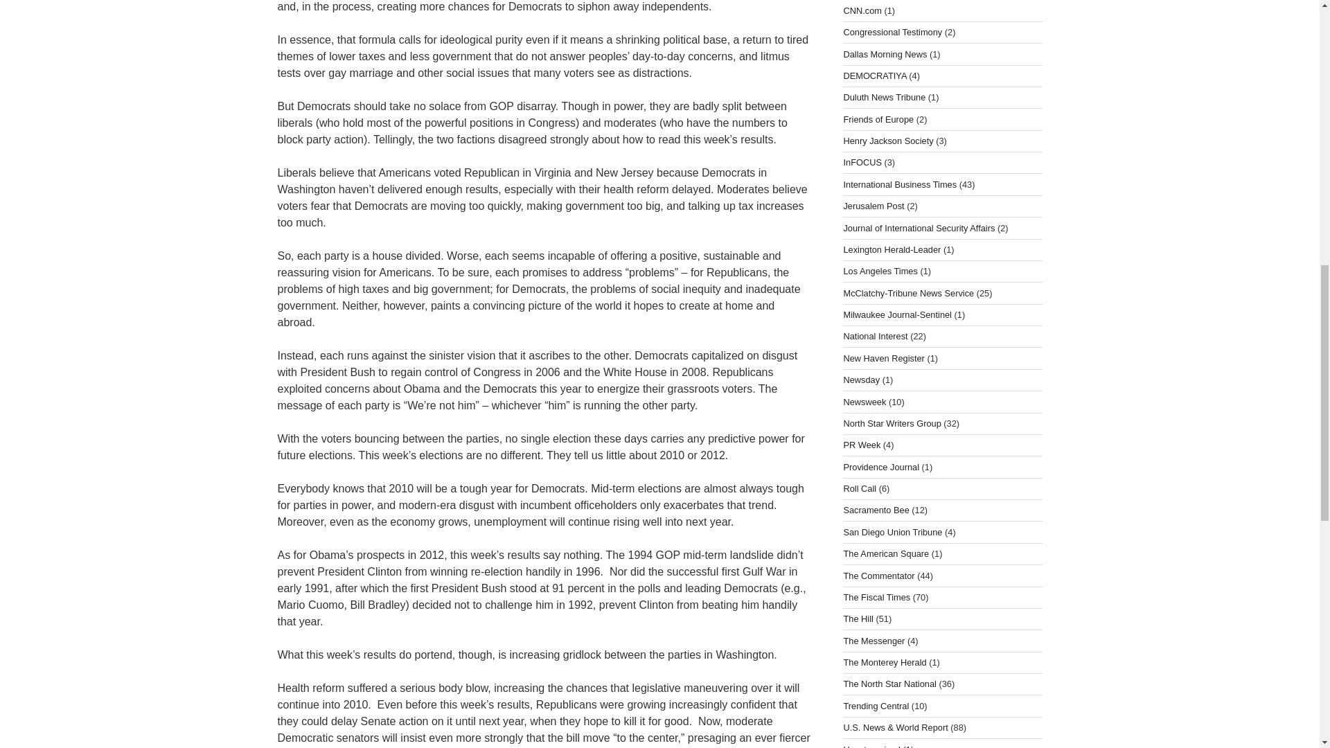  I want to click on Newsweek, so click(864, 402).